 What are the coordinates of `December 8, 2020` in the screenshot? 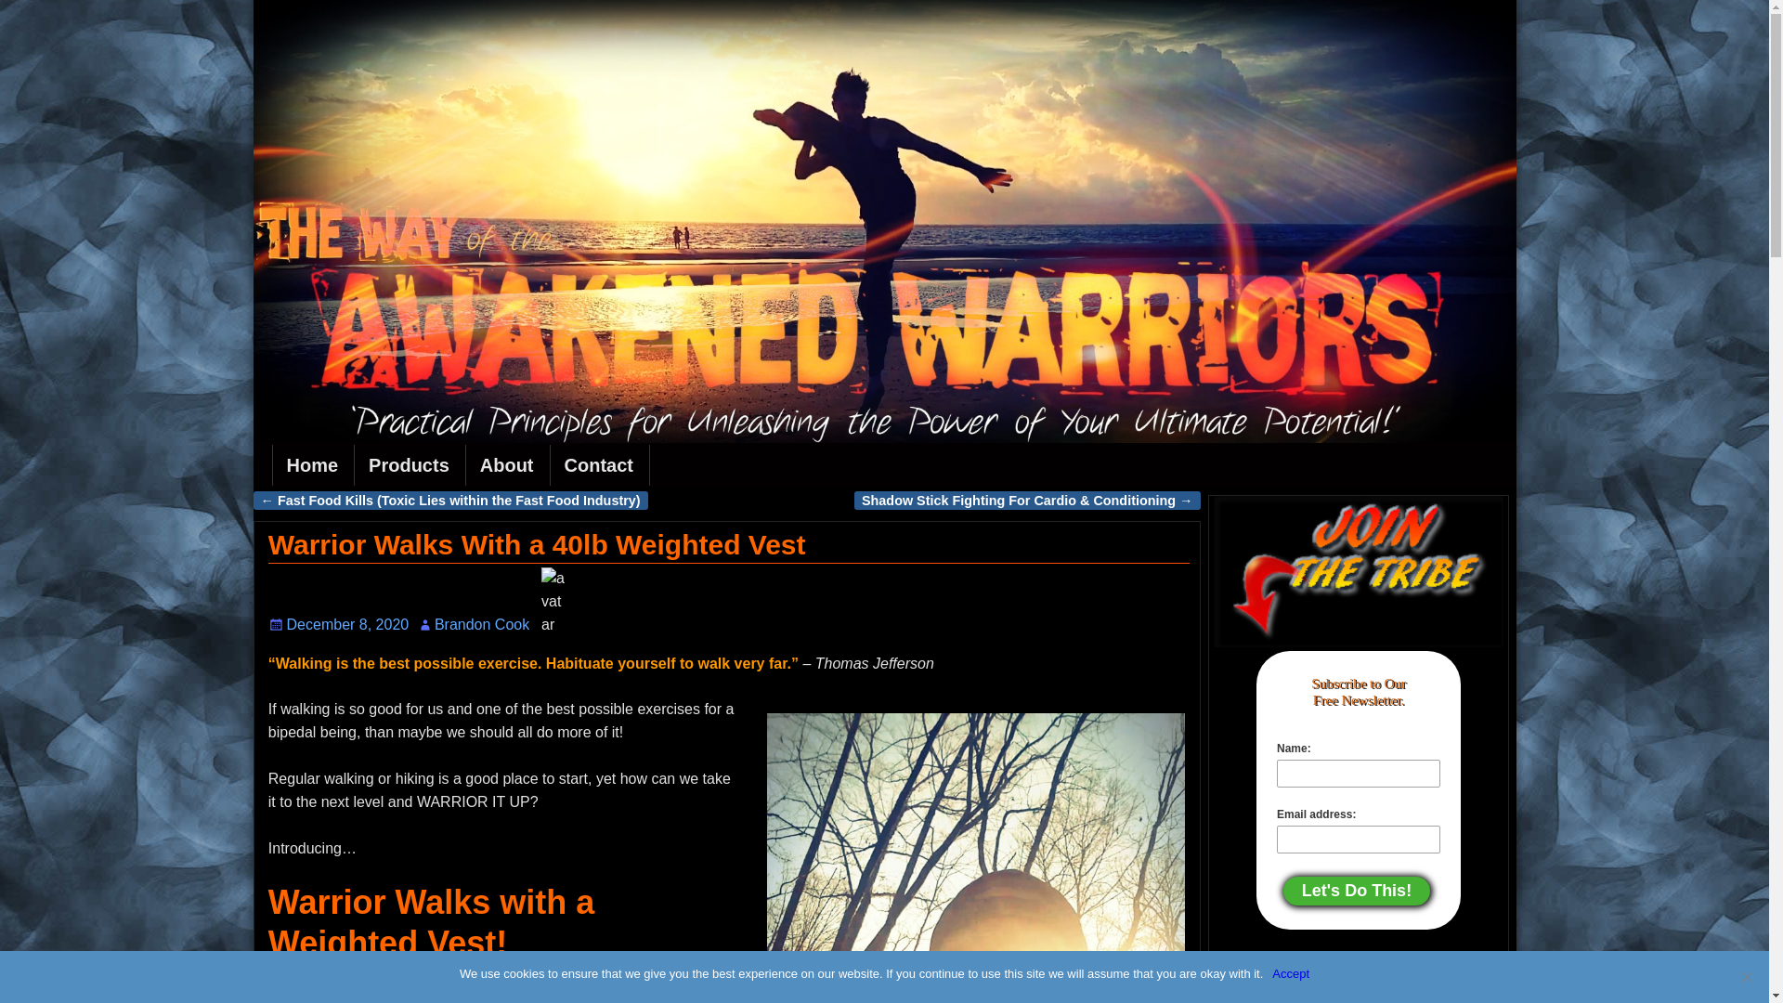 It's located at (338, 624).